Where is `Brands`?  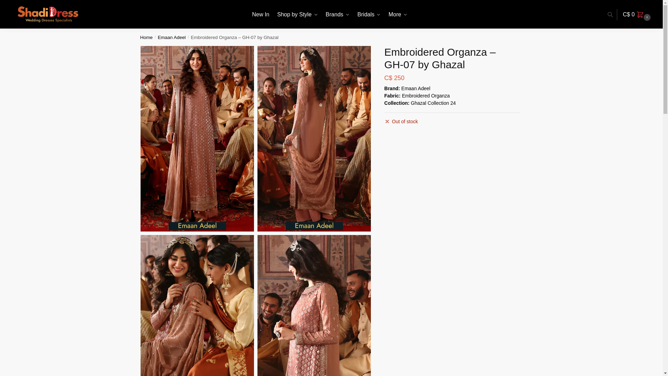 Brands is located at coordinates (337, 15).